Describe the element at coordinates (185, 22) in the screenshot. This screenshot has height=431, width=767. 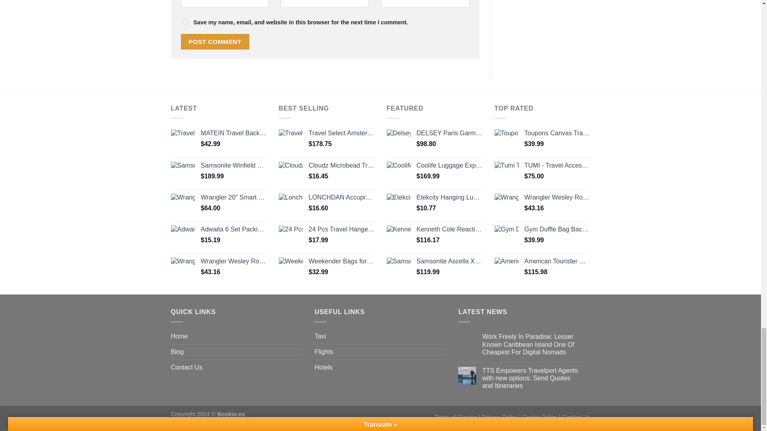
I see `yes` at that location.